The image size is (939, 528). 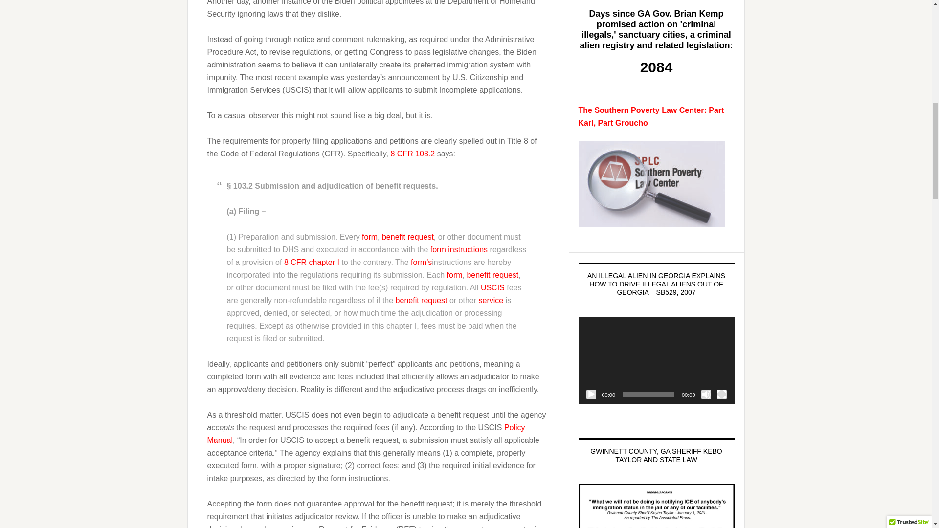 I want to click on form instructions, so click(x=459, y=249).